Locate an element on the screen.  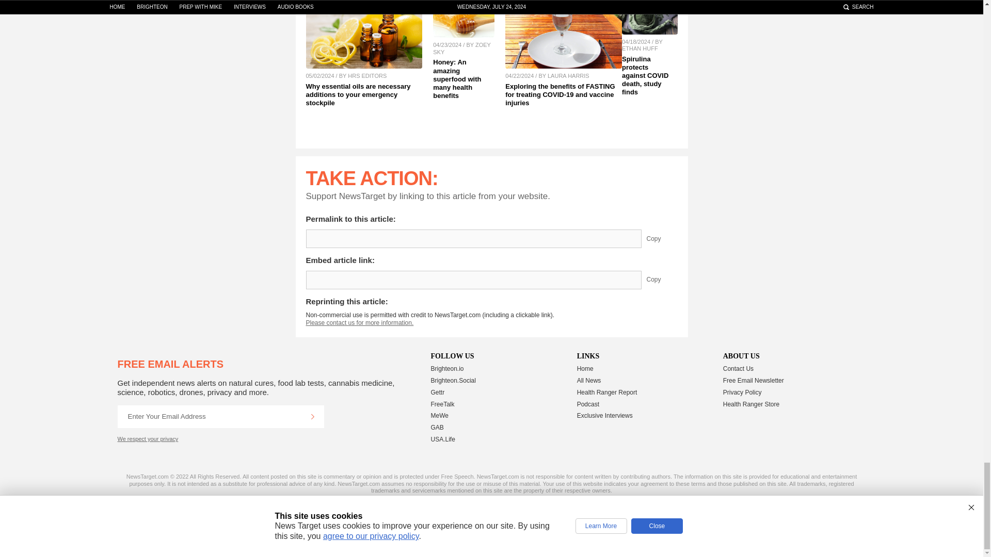
Copy Permalink is located at coordinates (661, 238).